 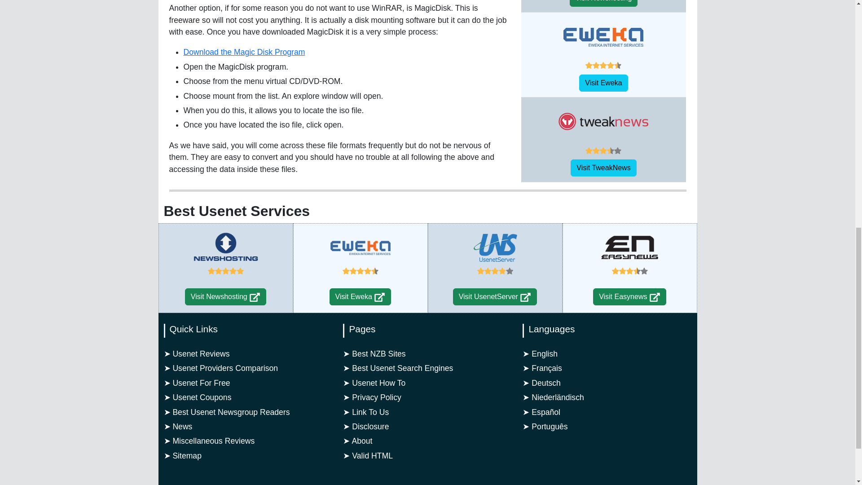 What do you see at coordinates (236, 211) in the screenshot?
I see `Best Usenet Services` at bounding box center [236, 211].